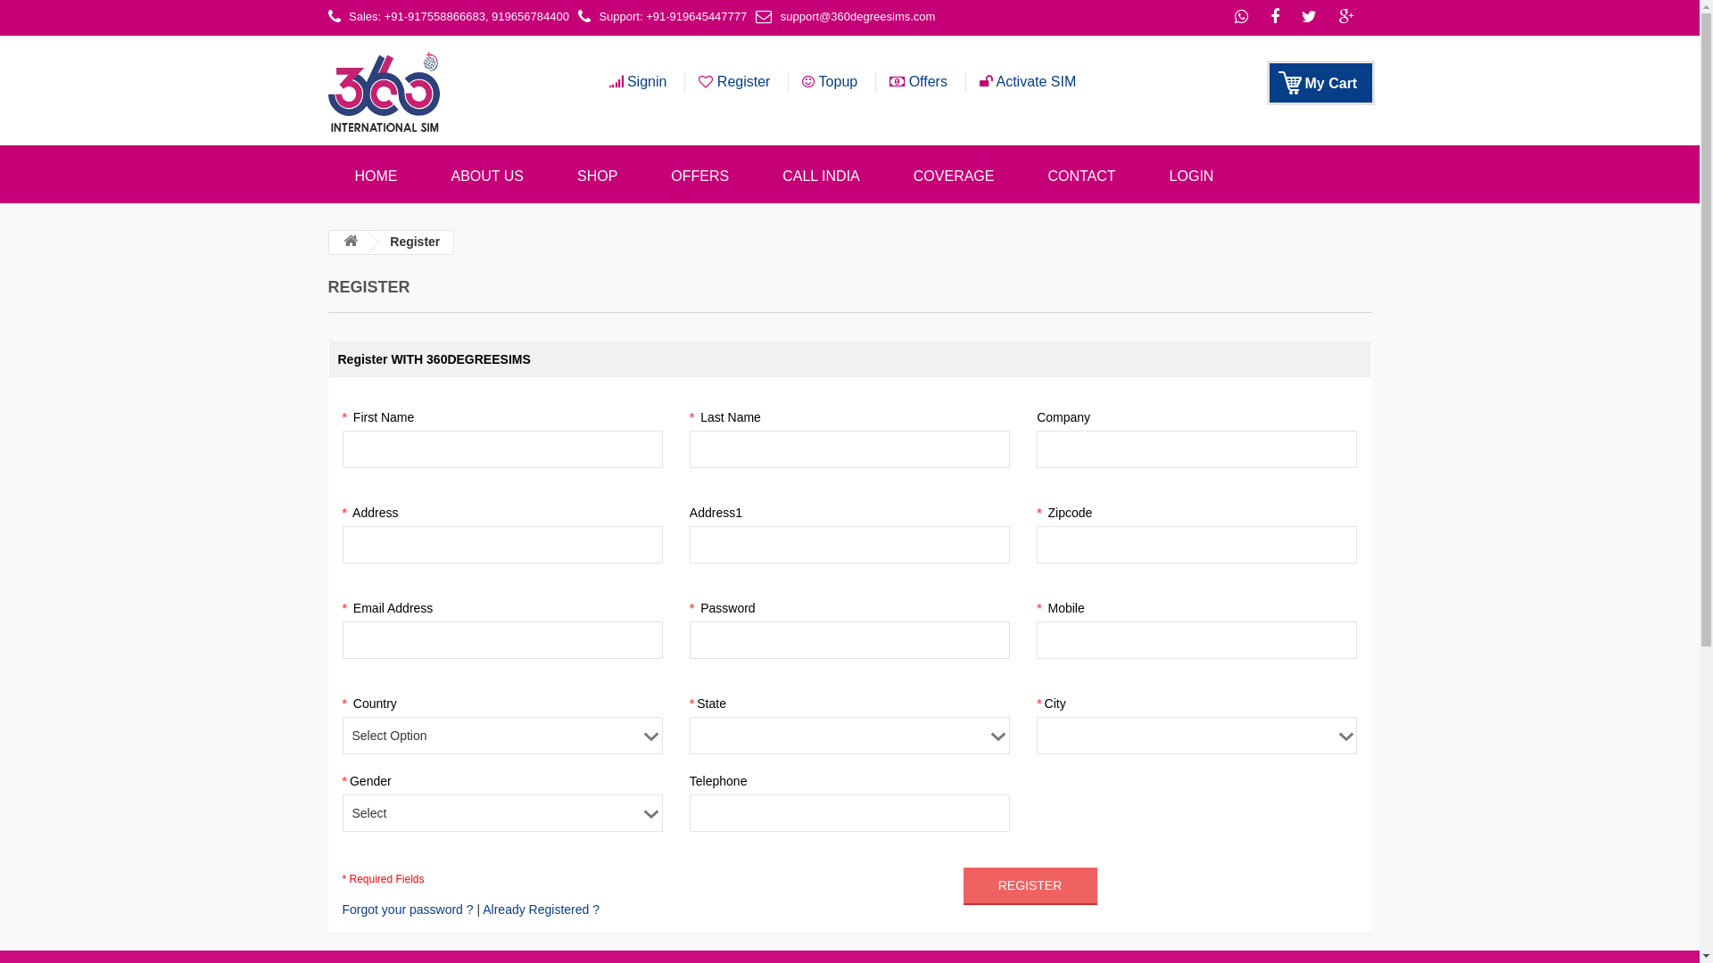 Image resolution: width=1713 pixels, height=963 pixels. Describe the element at coordinates (821, 175) in the screenshot. I see `CALL INDIA` at that location.